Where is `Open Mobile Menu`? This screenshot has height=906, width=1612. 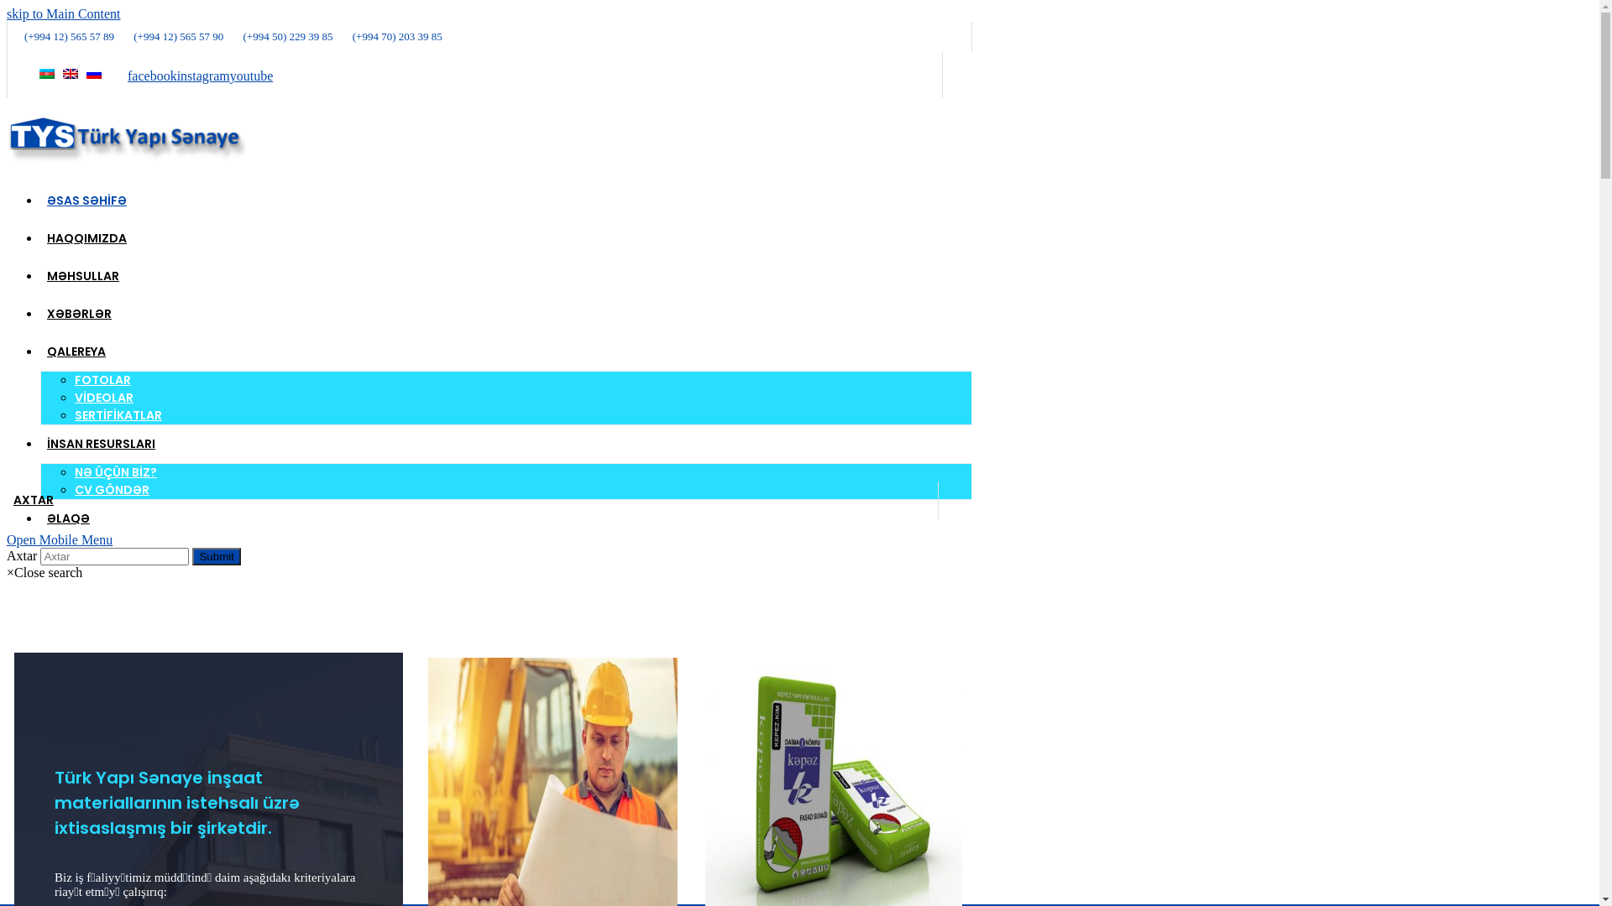 Open Mobile Menu is located at coordinates (60, 539).